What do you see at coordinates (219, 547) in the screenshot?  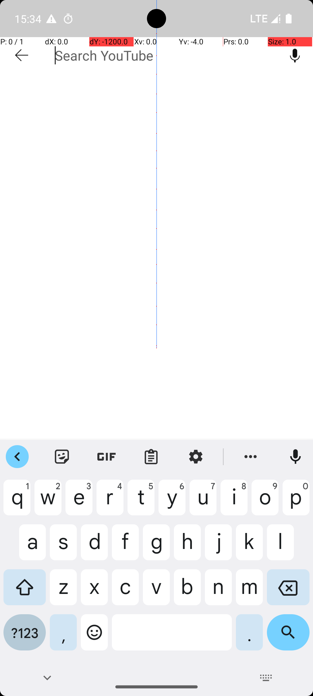 I see `j` at bounding box center [219, 547].